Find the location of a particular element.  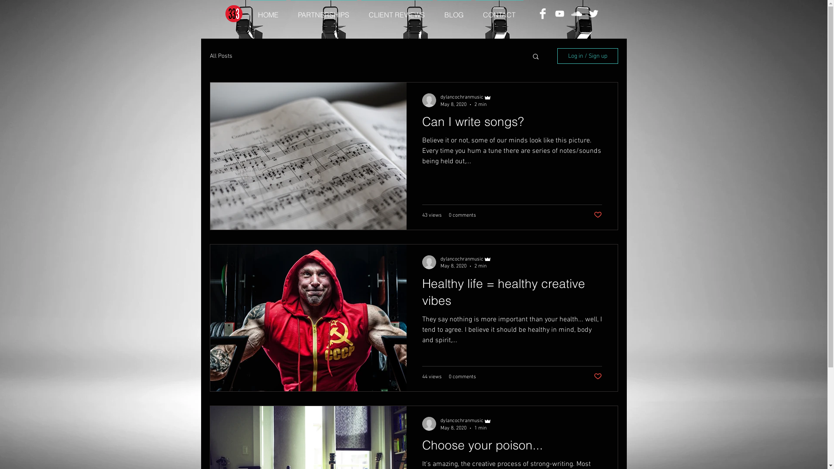

0 comments is located at coordinates (462, 377).